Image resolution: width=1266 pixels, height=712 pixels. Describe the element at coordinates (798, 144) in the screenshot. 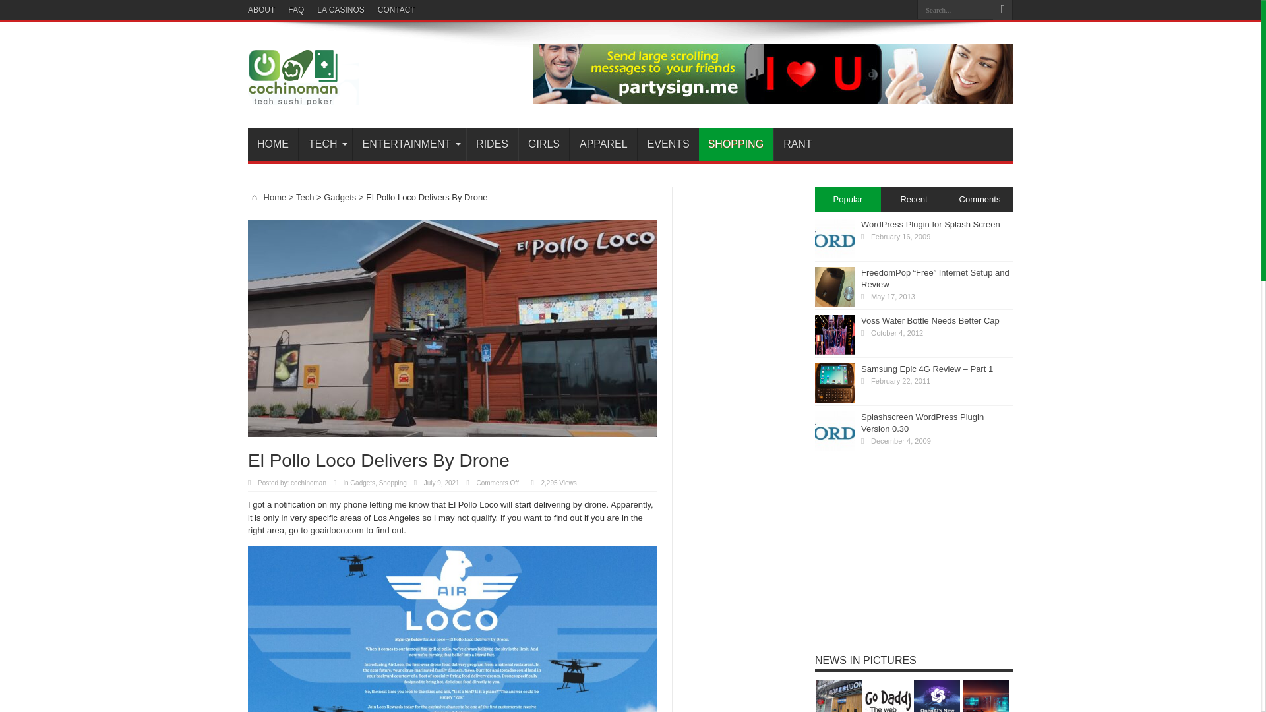

I see `RANT` at that location.